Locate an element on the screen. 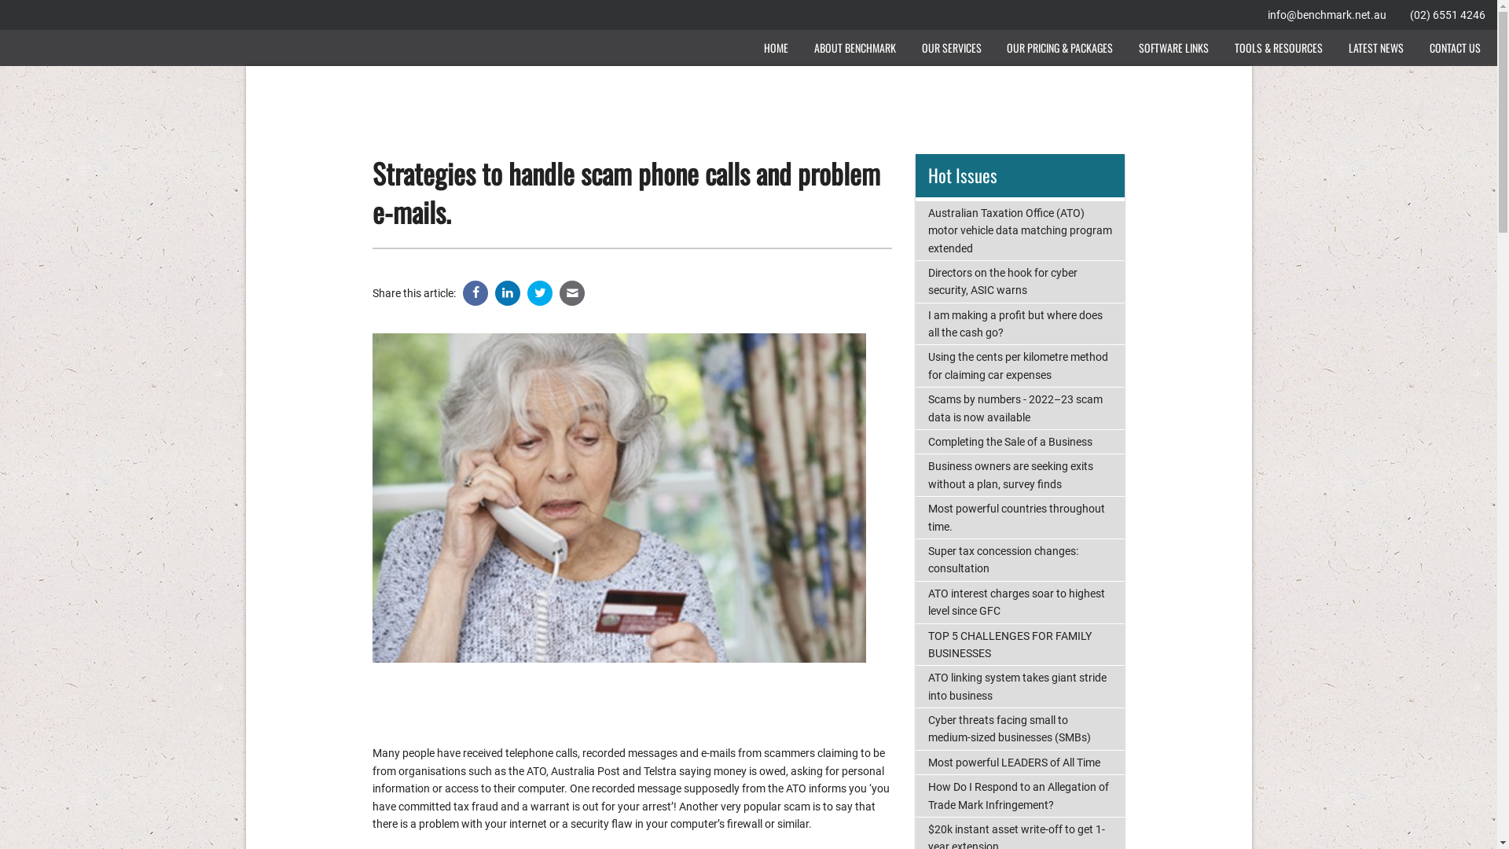 The image size is (1509, 849). ATO interest charges soar to highest level since GFC is located at coordinates (1020, 602).